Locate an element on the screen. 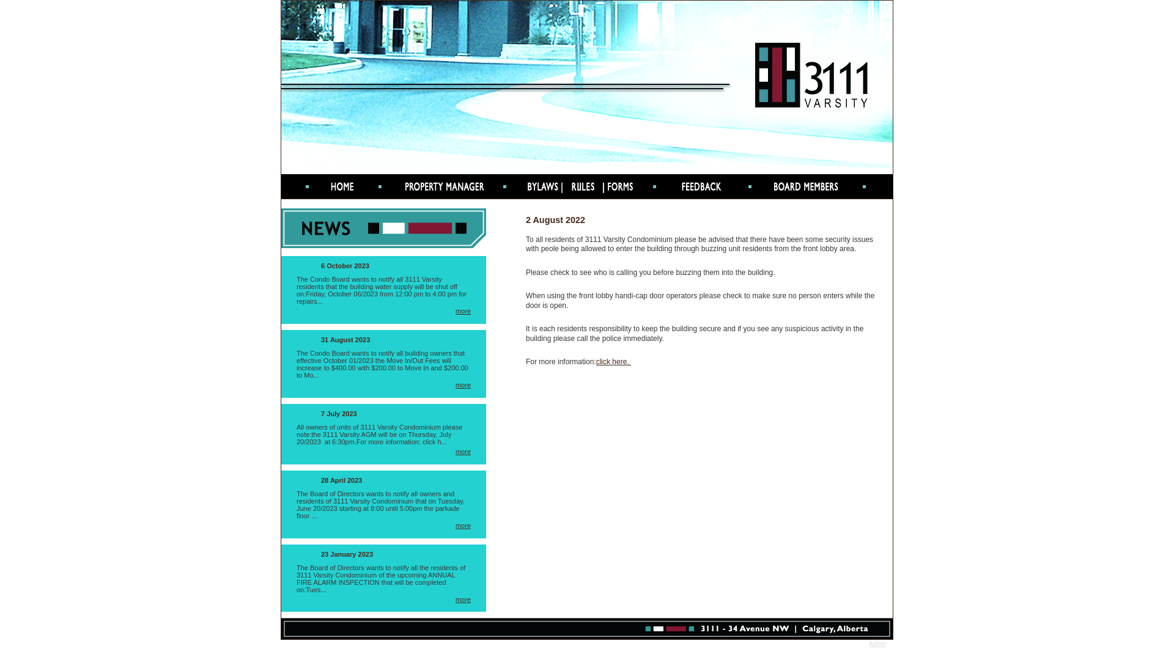 The height and width of the screenshot is (660, 1174).   is located at coordinates (587, 186).